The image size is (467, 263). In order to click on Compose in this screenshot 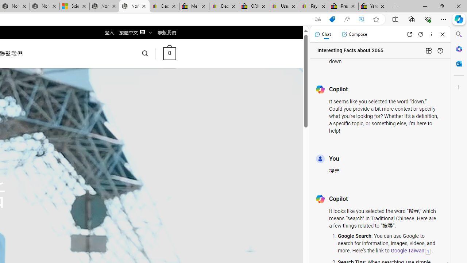, I will do `click(354, 34)`.